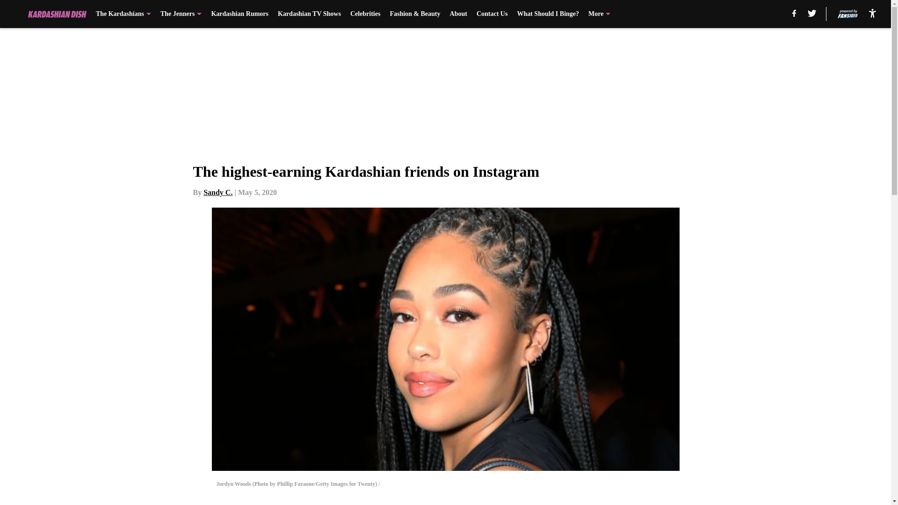  What do you see at coordinates (599, 14) in the screenshot?
I see `More` at bounding box center [599, 14].